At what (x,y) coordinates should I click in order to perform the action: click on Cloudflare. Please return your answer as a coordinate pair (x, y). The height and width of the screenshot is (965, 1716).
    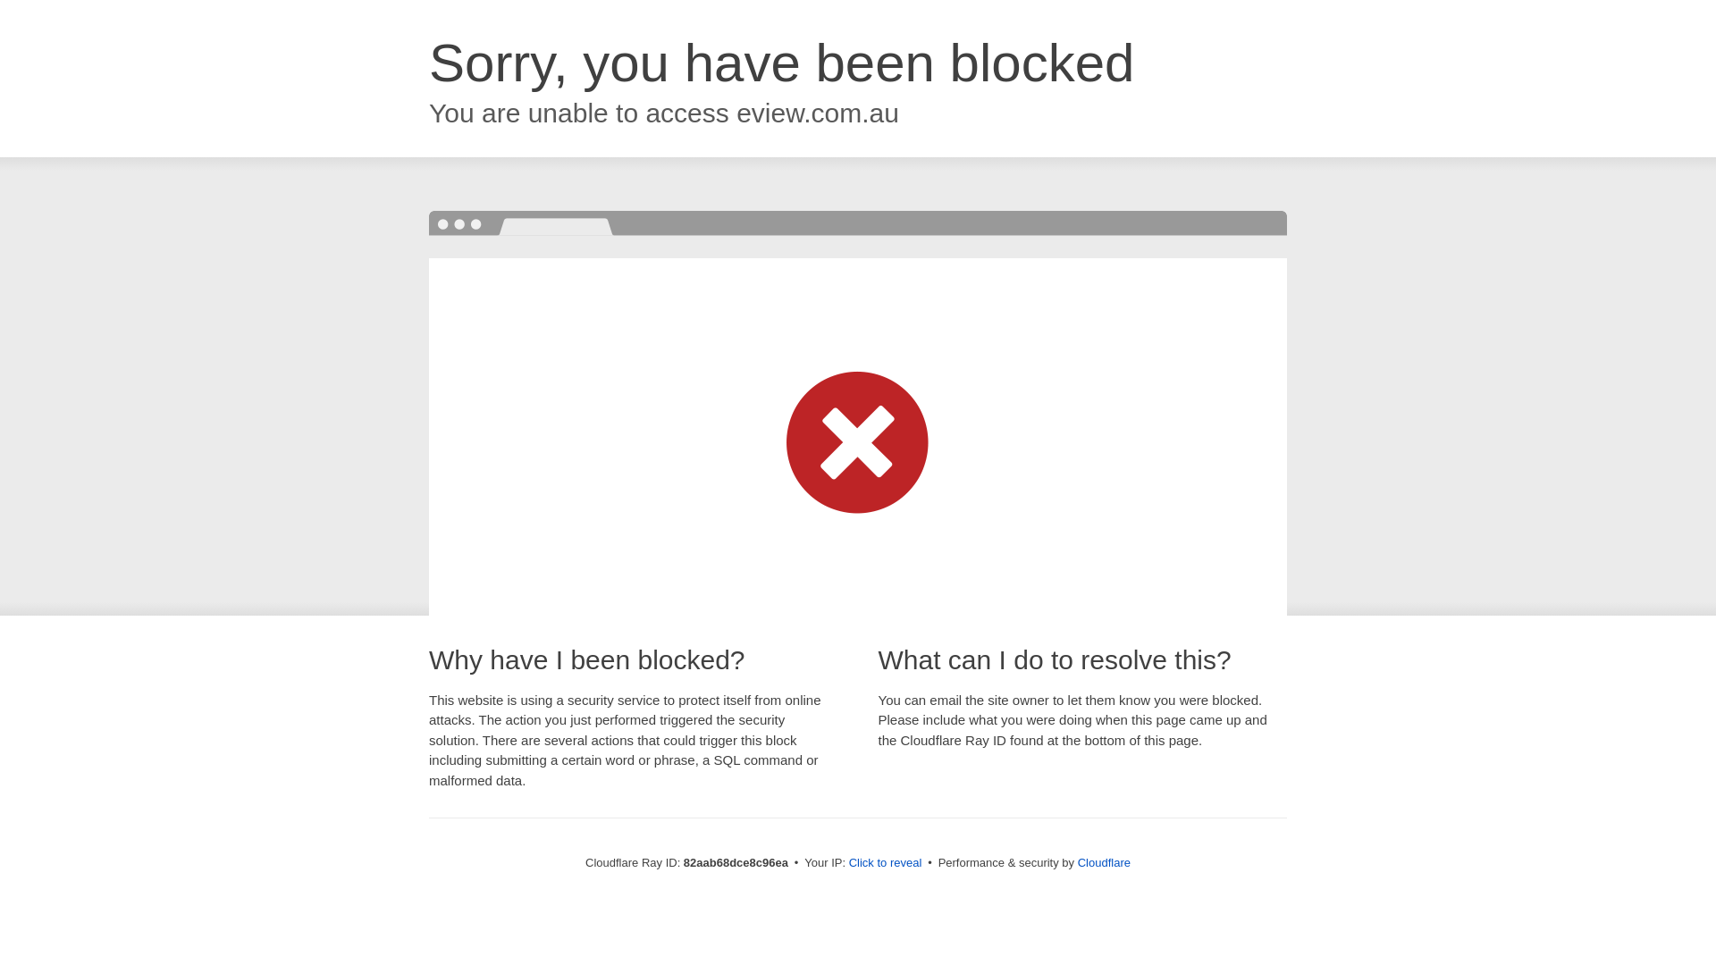
    Looking at the image, I should click on (1105, 863).